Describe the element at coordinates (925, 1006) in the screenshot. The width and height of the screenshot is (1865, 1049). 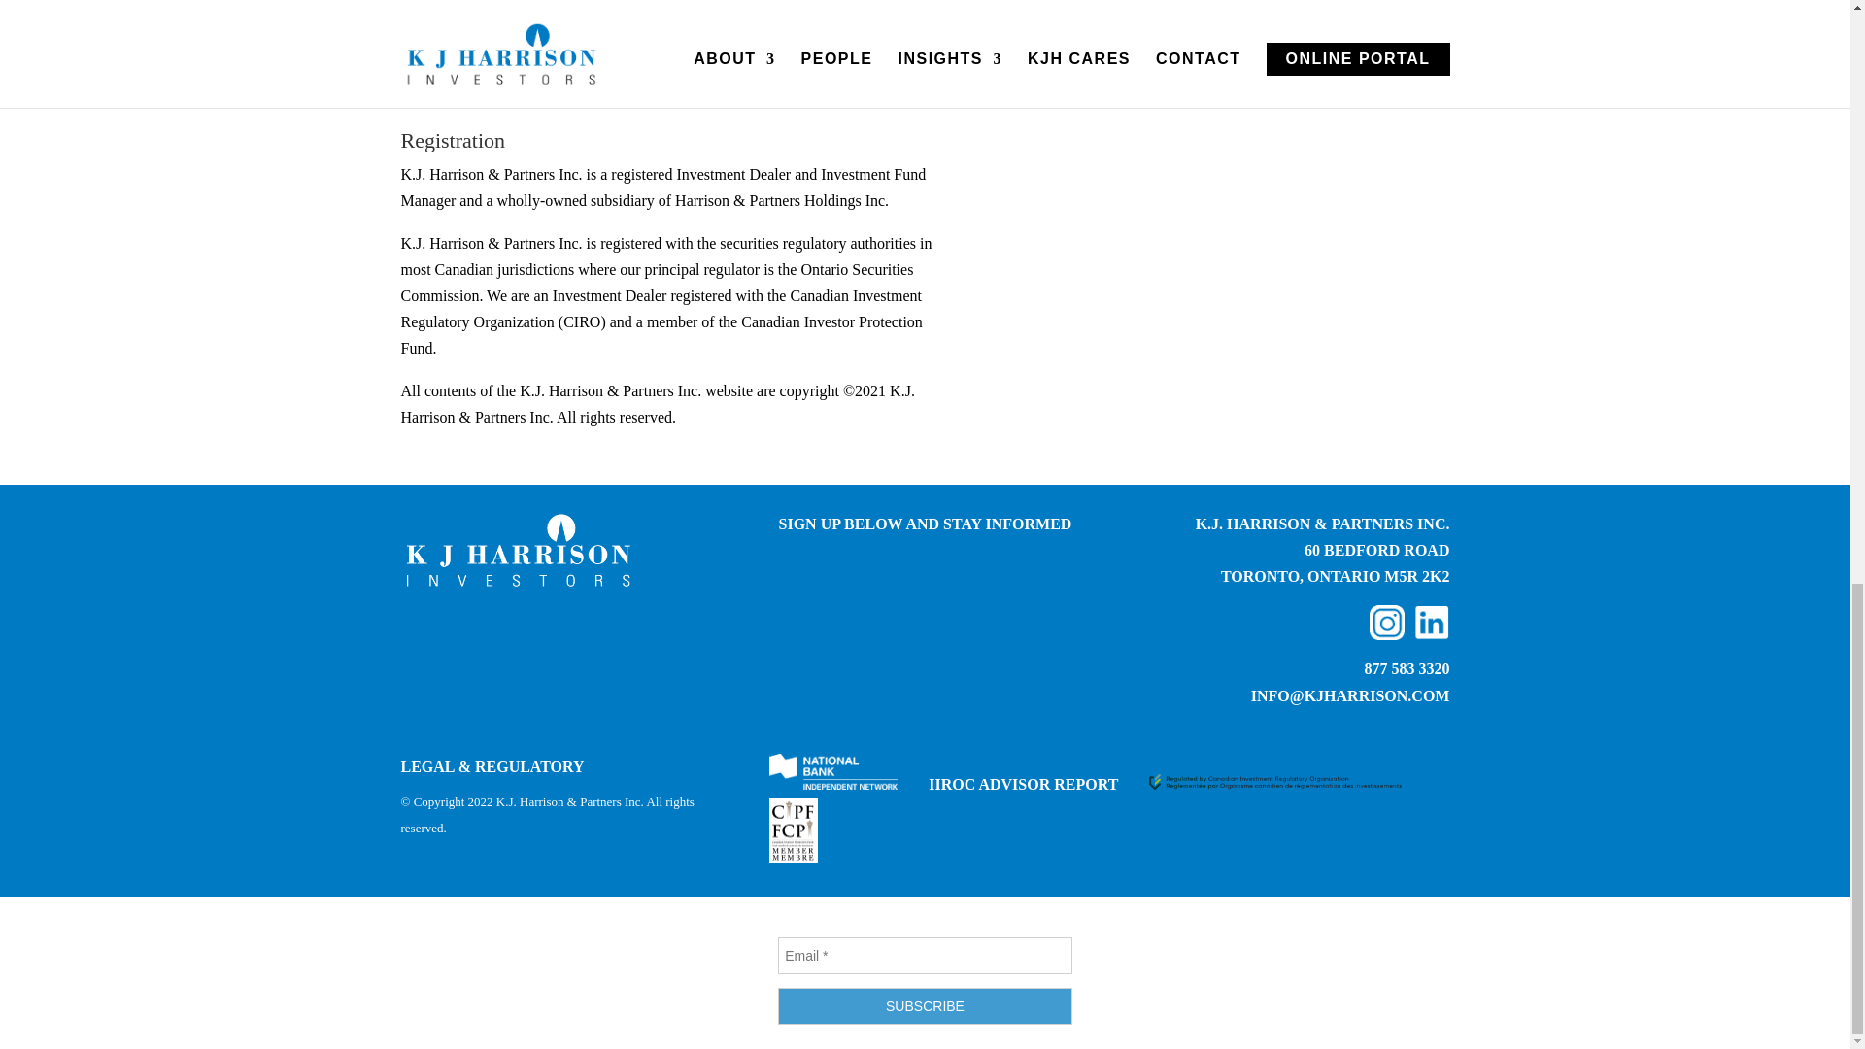
I see `SUBSCRIBE` at that location.